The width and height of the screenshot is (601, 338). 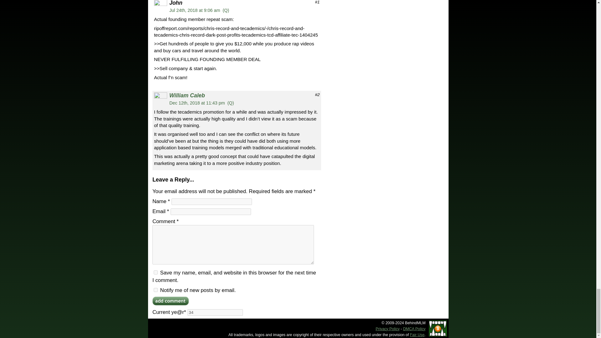 I want to click on yes, so click(x=156, y=272).